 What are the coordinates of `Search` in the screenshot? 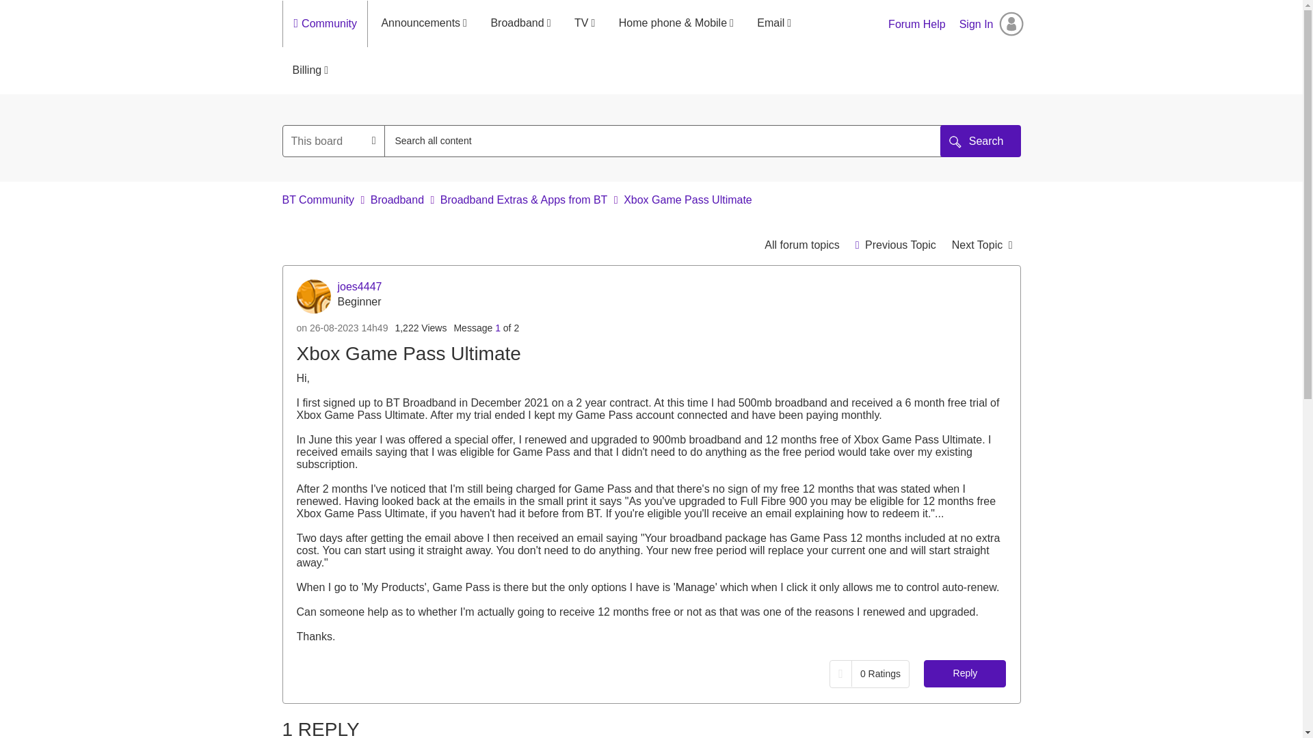 It's located at (981, 141).